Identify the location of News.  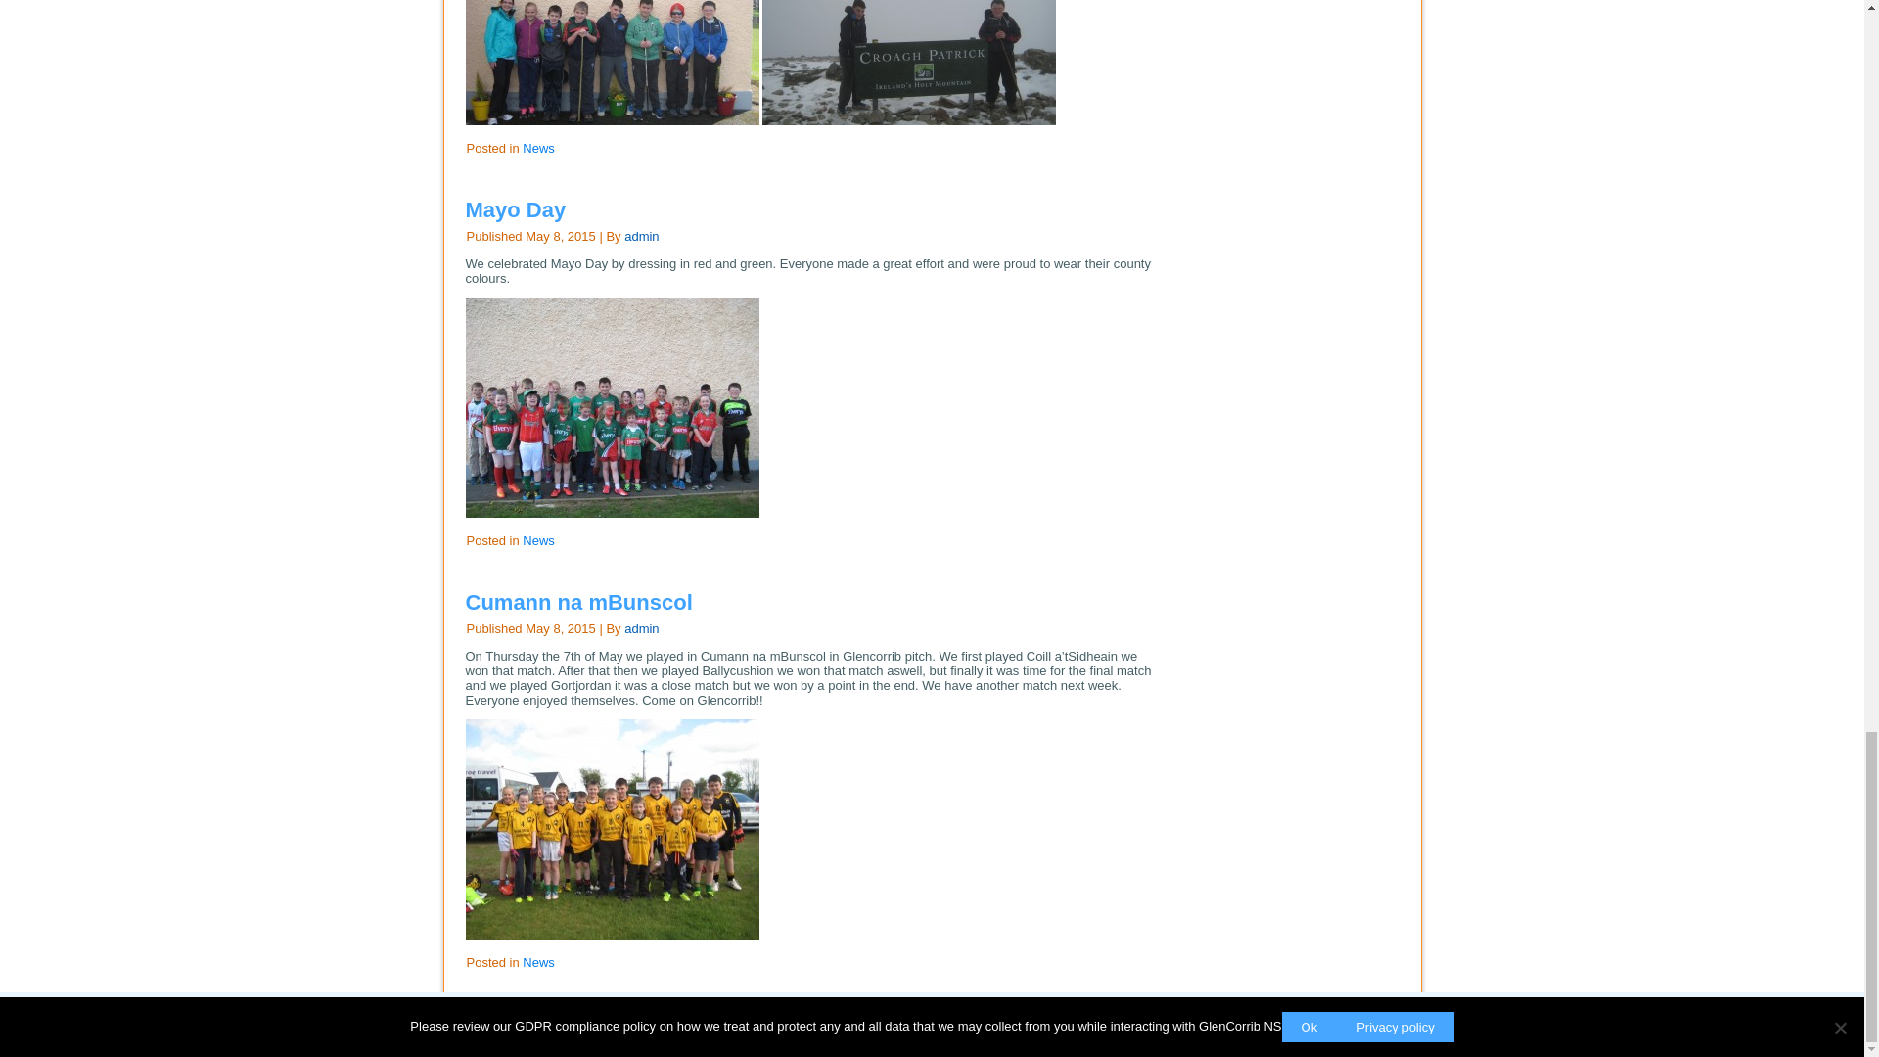
(538, 540).